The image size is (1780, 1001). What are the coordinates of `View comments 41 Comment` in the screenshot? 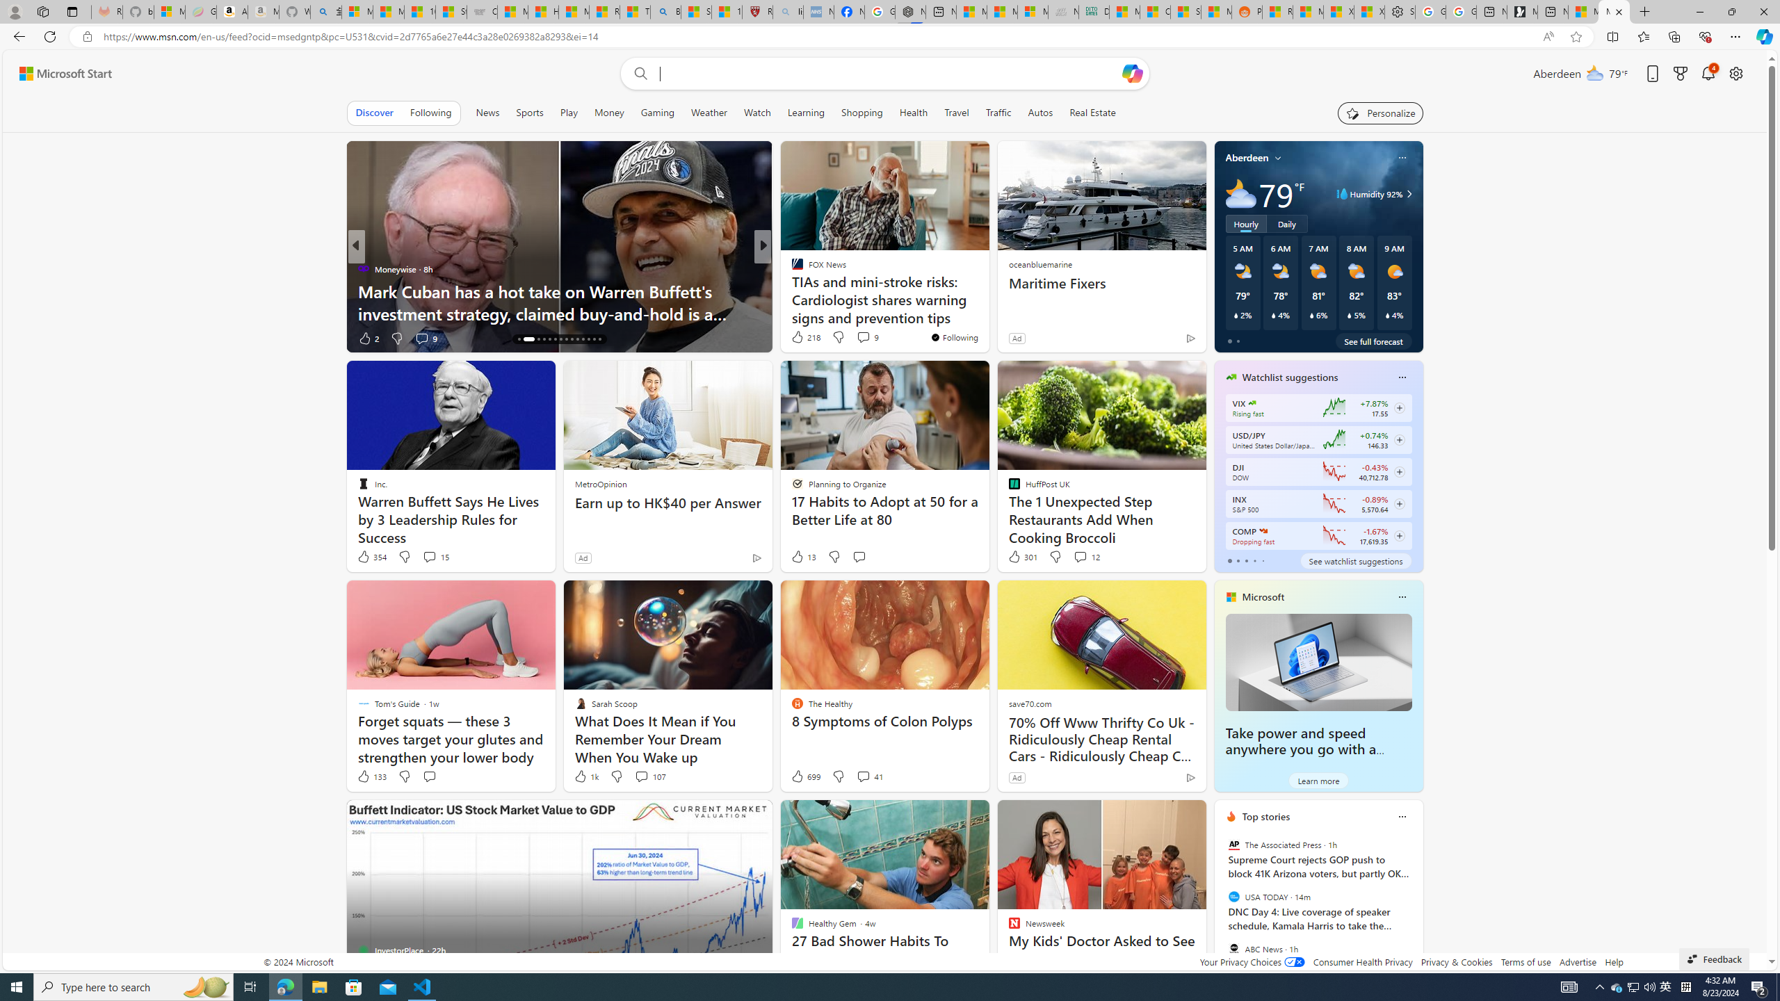 It's located at (869, 776).